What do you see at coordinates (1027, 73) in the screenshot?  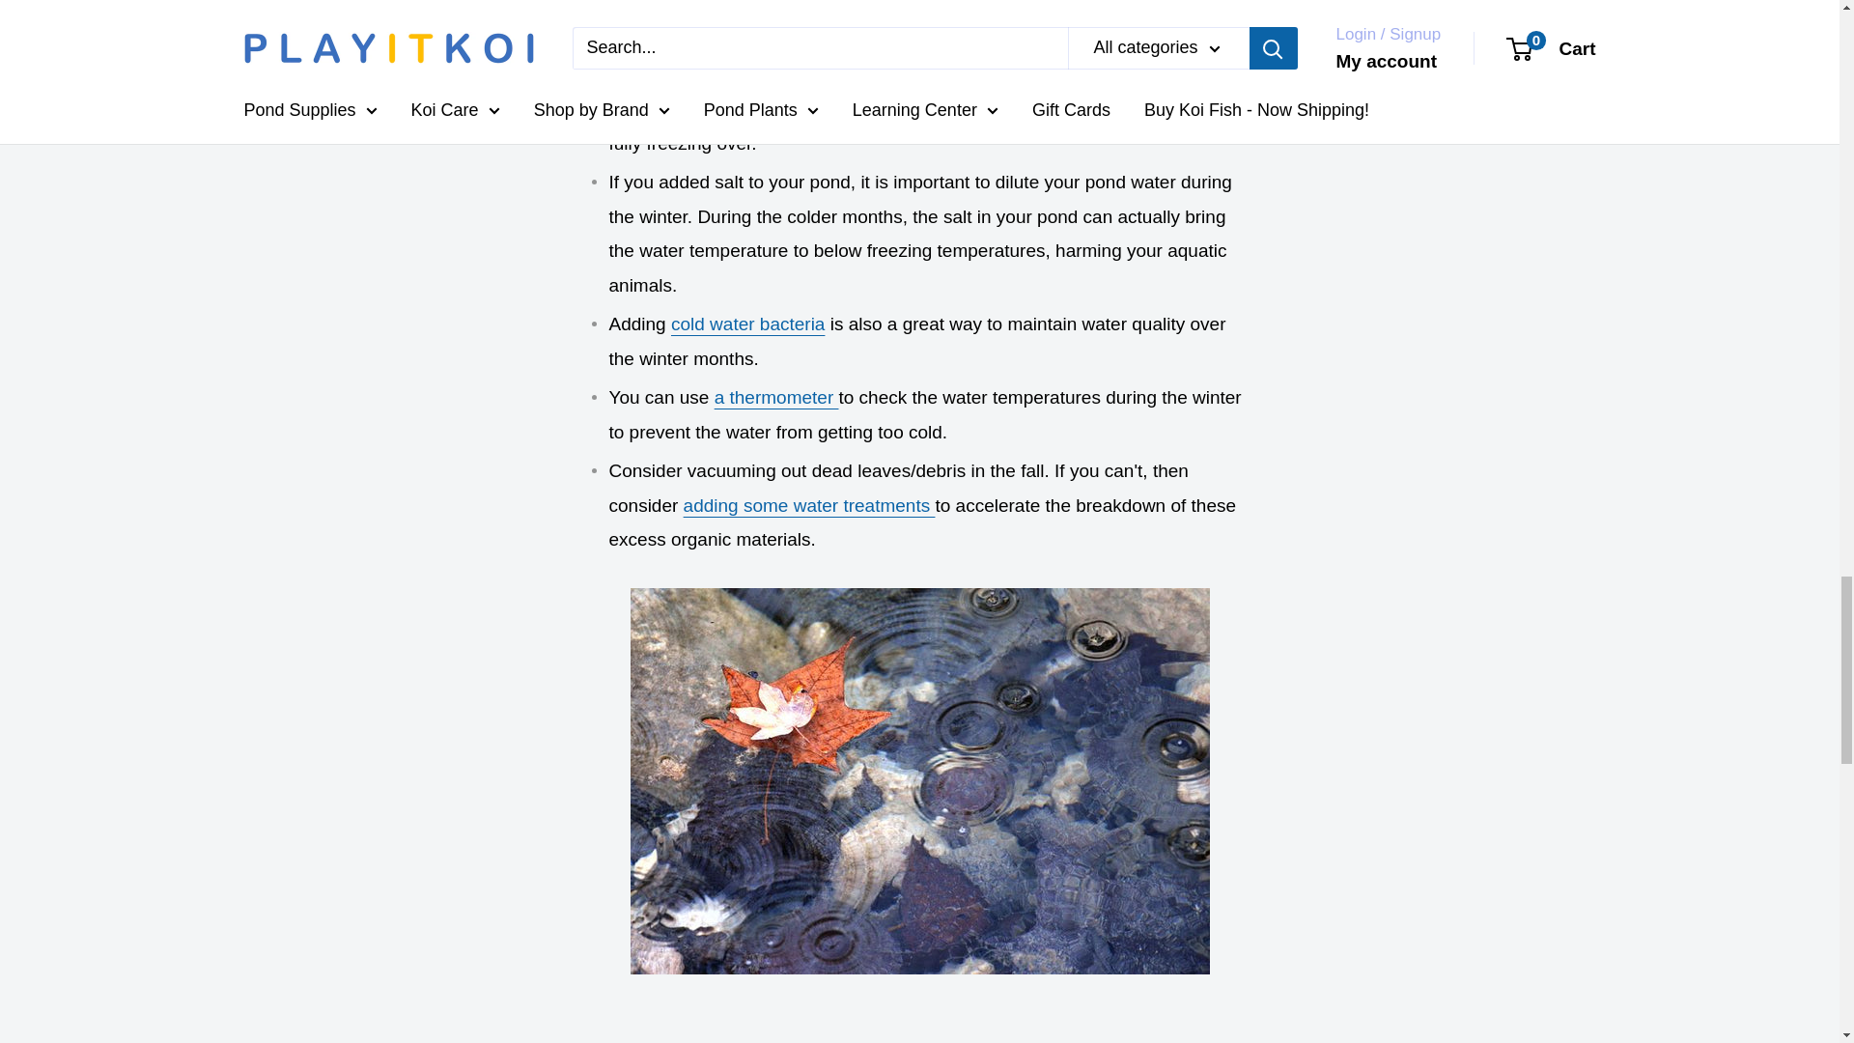 I see `Pond Aerator` at bounding box center [1027, 73].